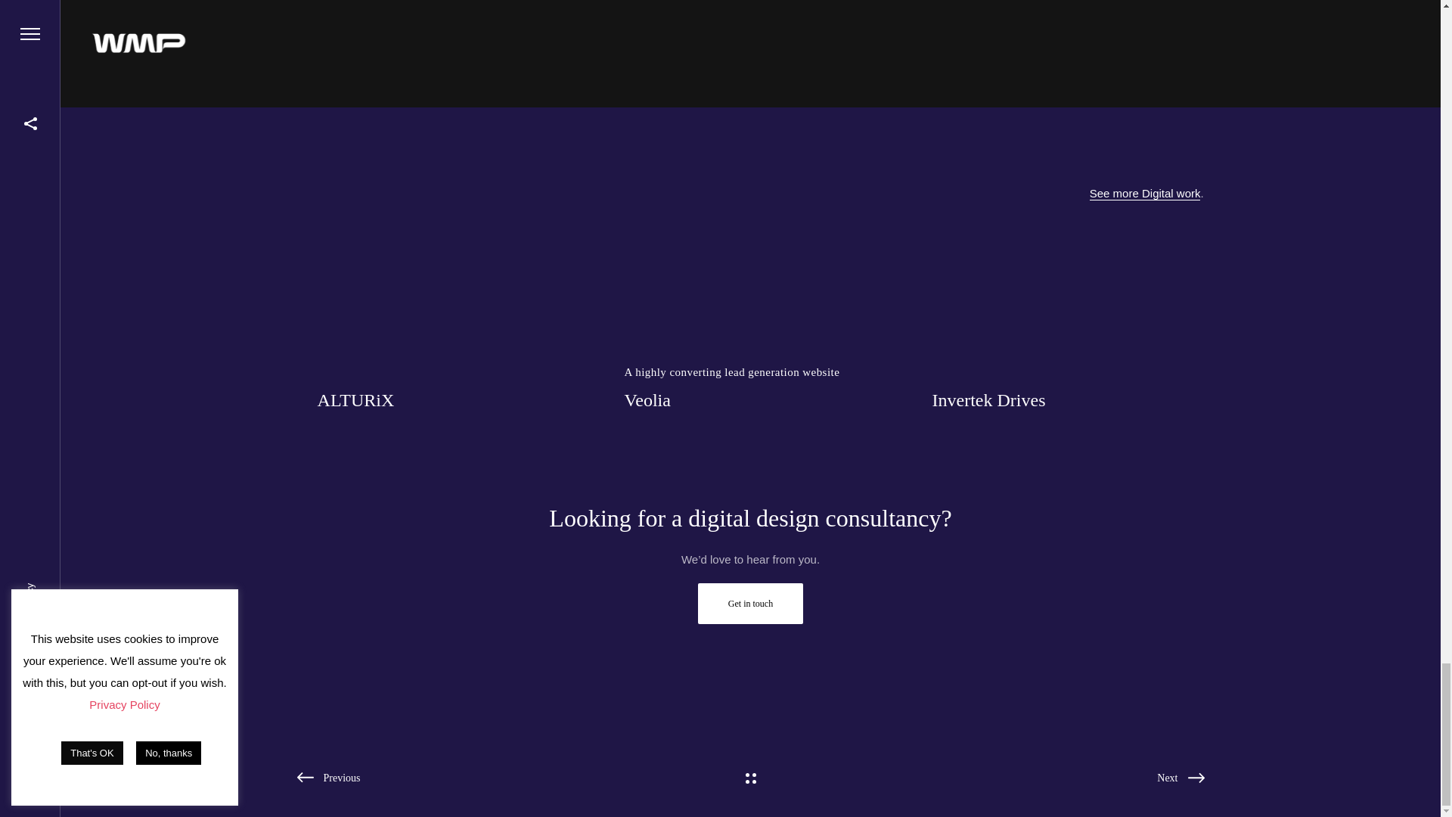  Describe the element at coordinates (442, 330) in the screenshot. I see `See more Digital work` at that location.